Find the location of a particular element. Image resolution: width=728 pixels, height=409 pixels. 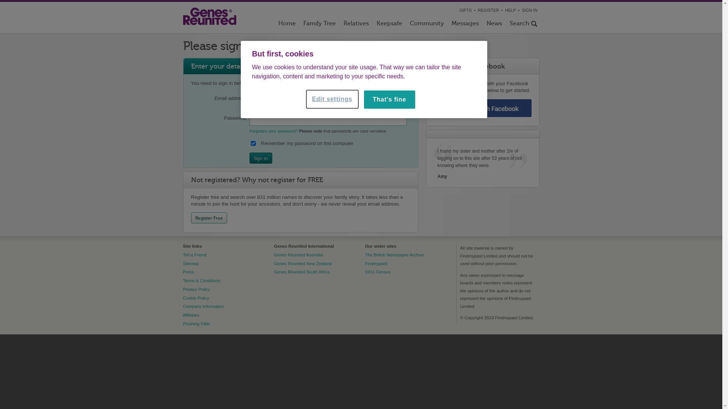

Forgotten your password? is located at coordinates (274, 131).